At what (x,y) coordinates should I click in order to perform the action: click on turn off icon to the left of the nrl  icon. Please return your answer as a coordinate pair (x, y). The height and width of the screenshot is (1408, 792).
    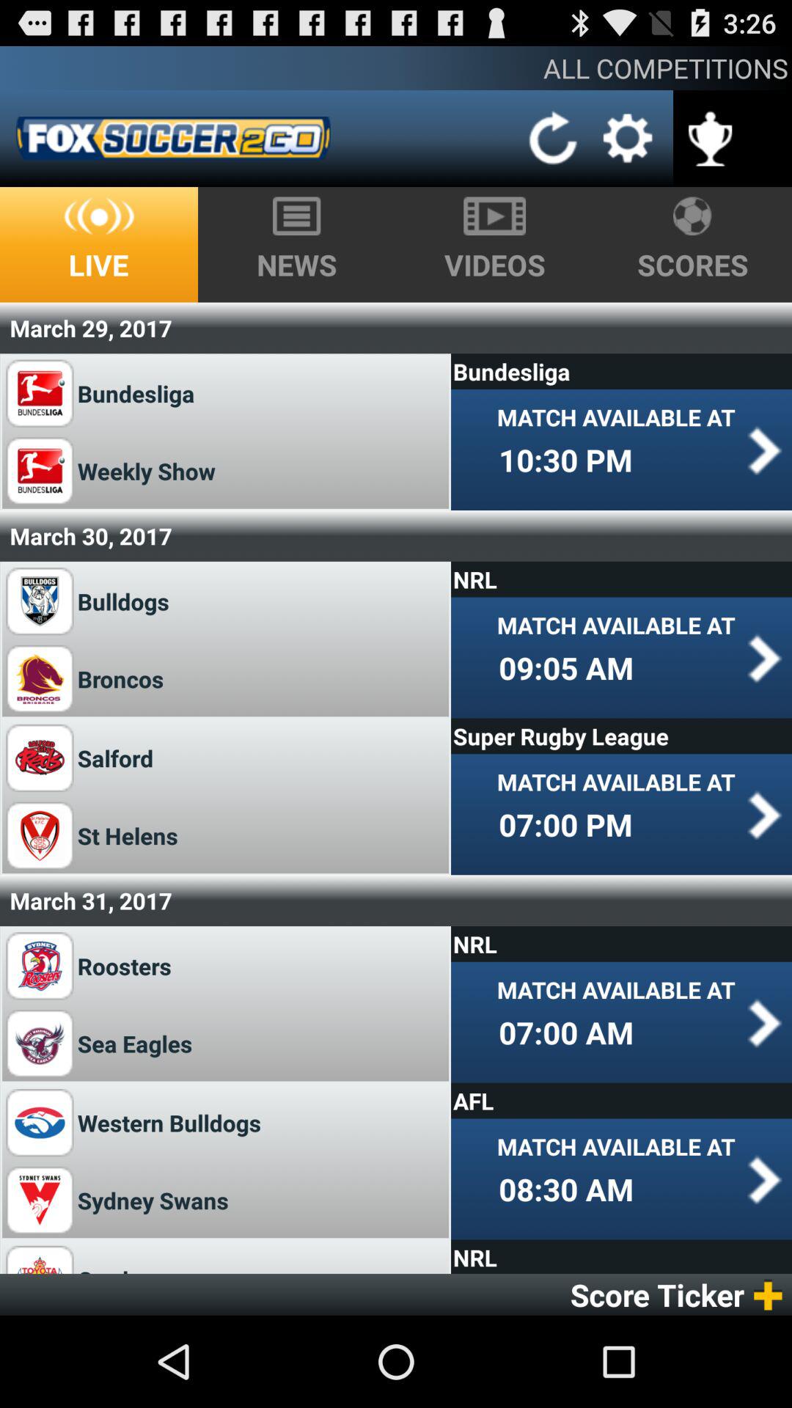
    Looking at the image, I should click on (125, 965).